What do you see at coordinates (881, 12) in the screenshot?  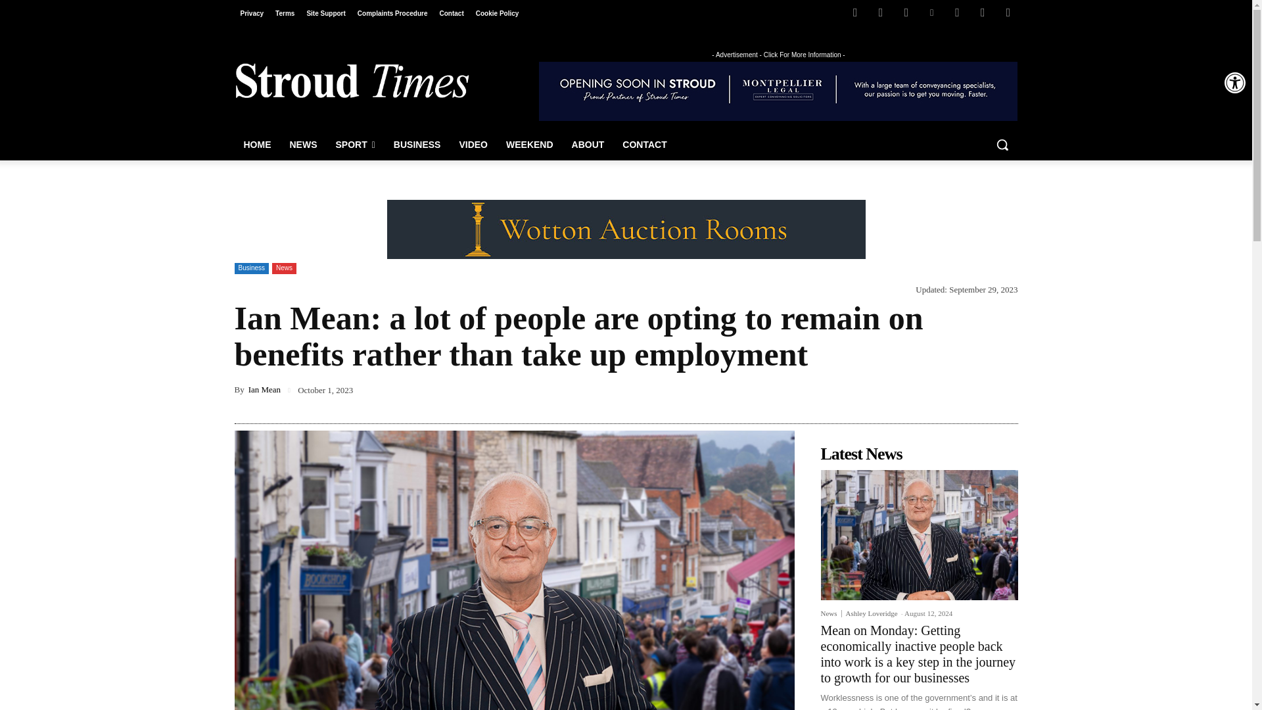 I see `Flipboard` at bounding box center [881, 12].